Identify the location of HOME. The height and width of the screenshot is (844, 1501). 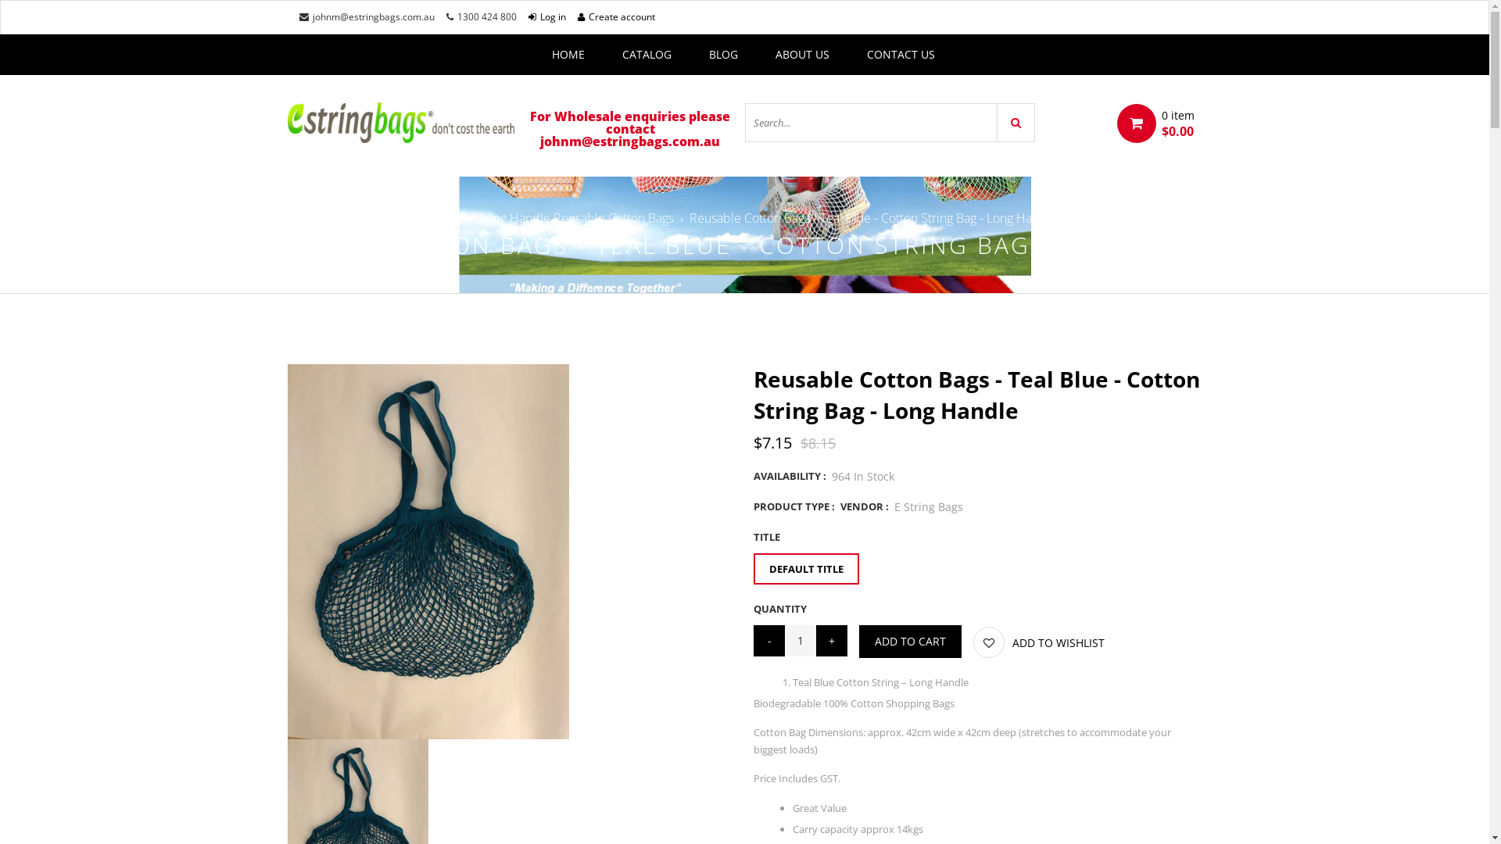
(568, 55).